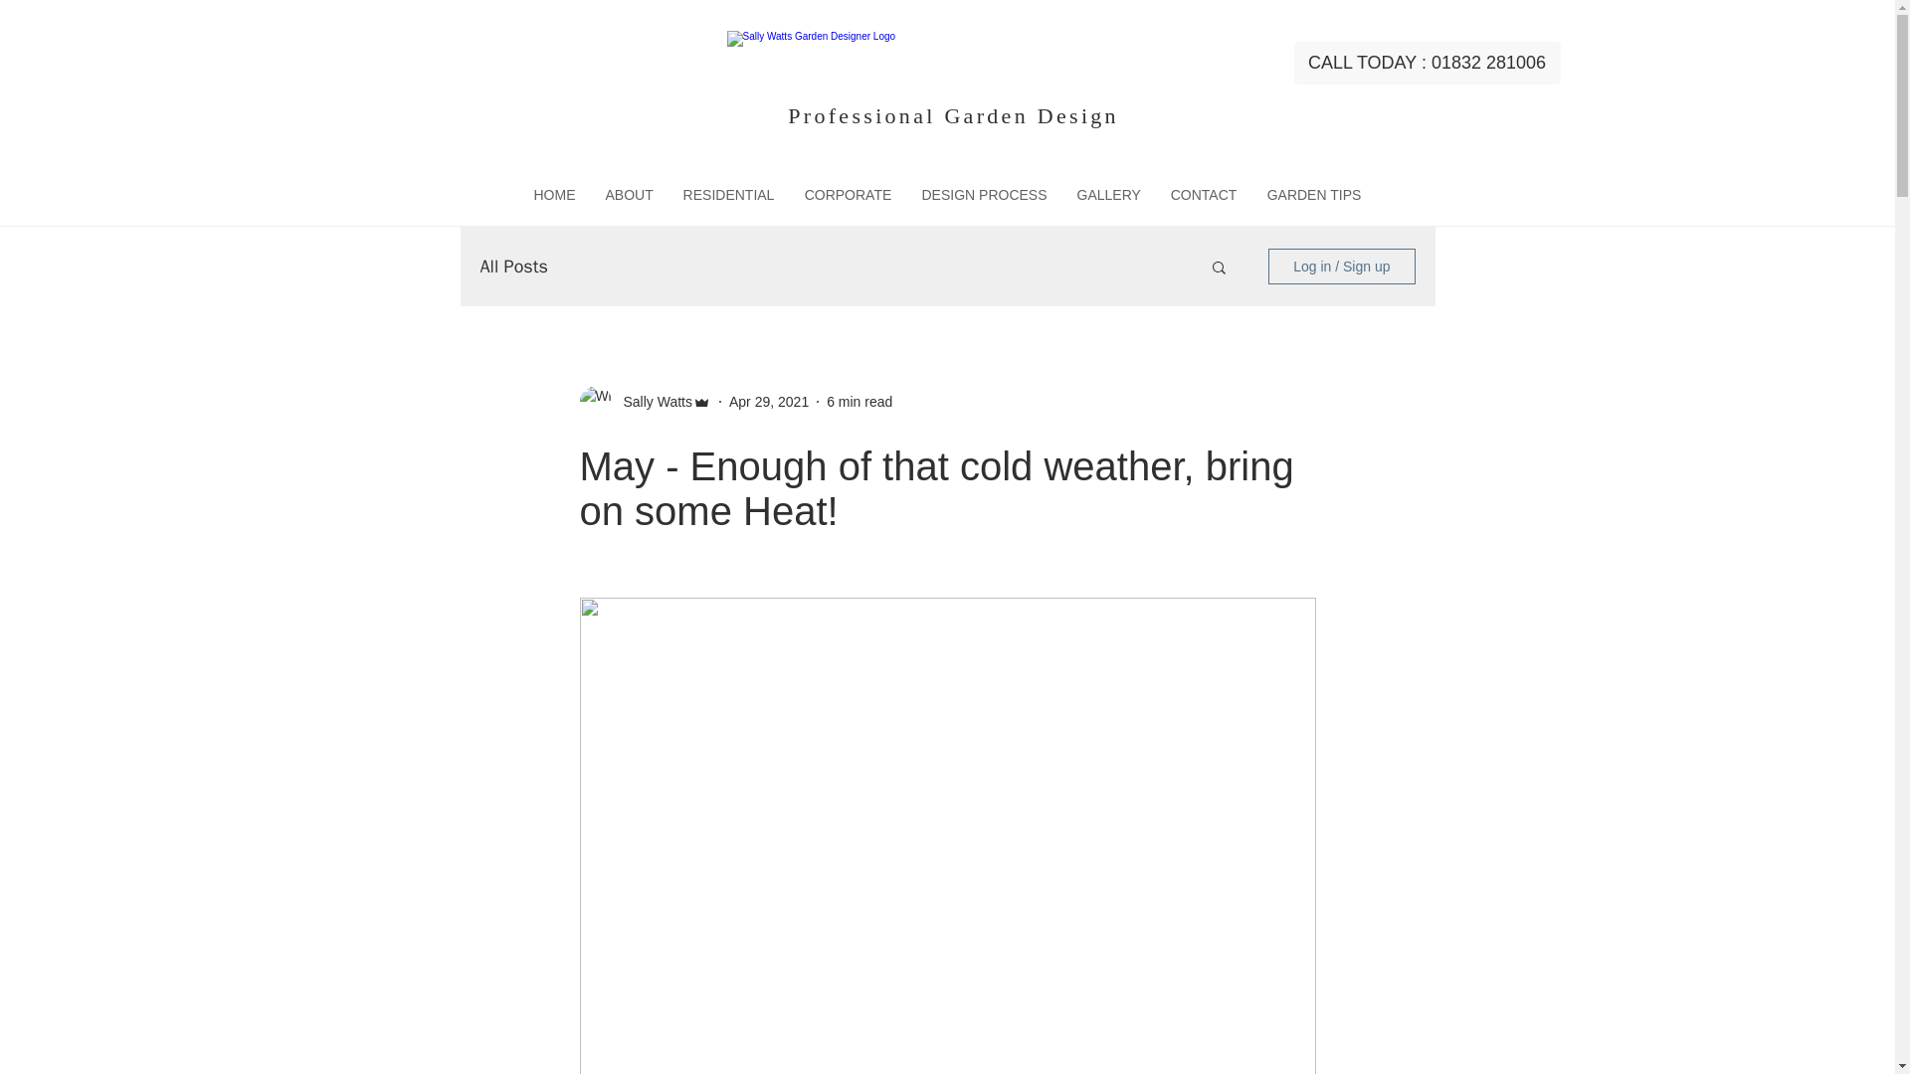  What do you see at coordinates (729, 195) in the screenshot?
I see `RESIDENTIAL` at bounding box center [729, 195].